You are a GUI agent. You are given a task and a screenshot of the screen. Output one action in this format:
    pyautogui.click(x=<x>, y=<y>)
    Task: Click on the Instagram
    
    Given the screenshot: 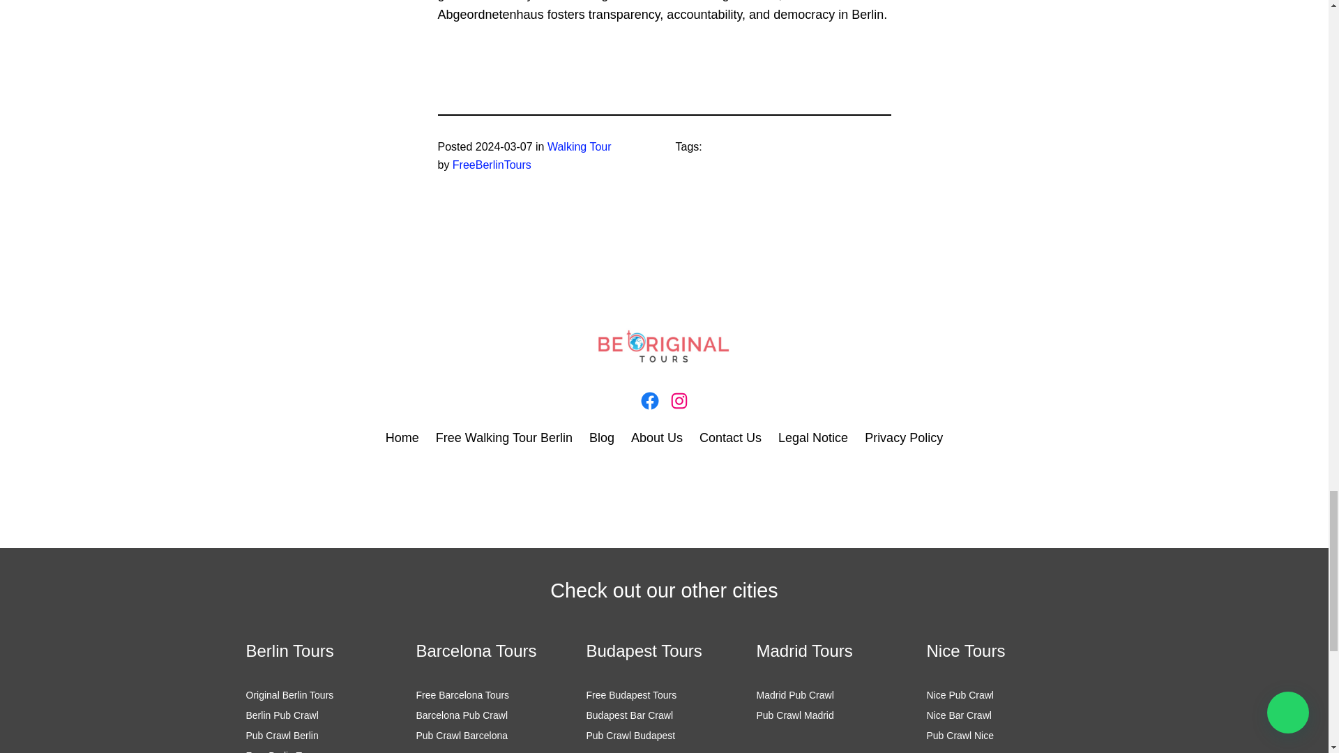 What is the action you would take?
    pyautogui.click(x=679, y=400)
    